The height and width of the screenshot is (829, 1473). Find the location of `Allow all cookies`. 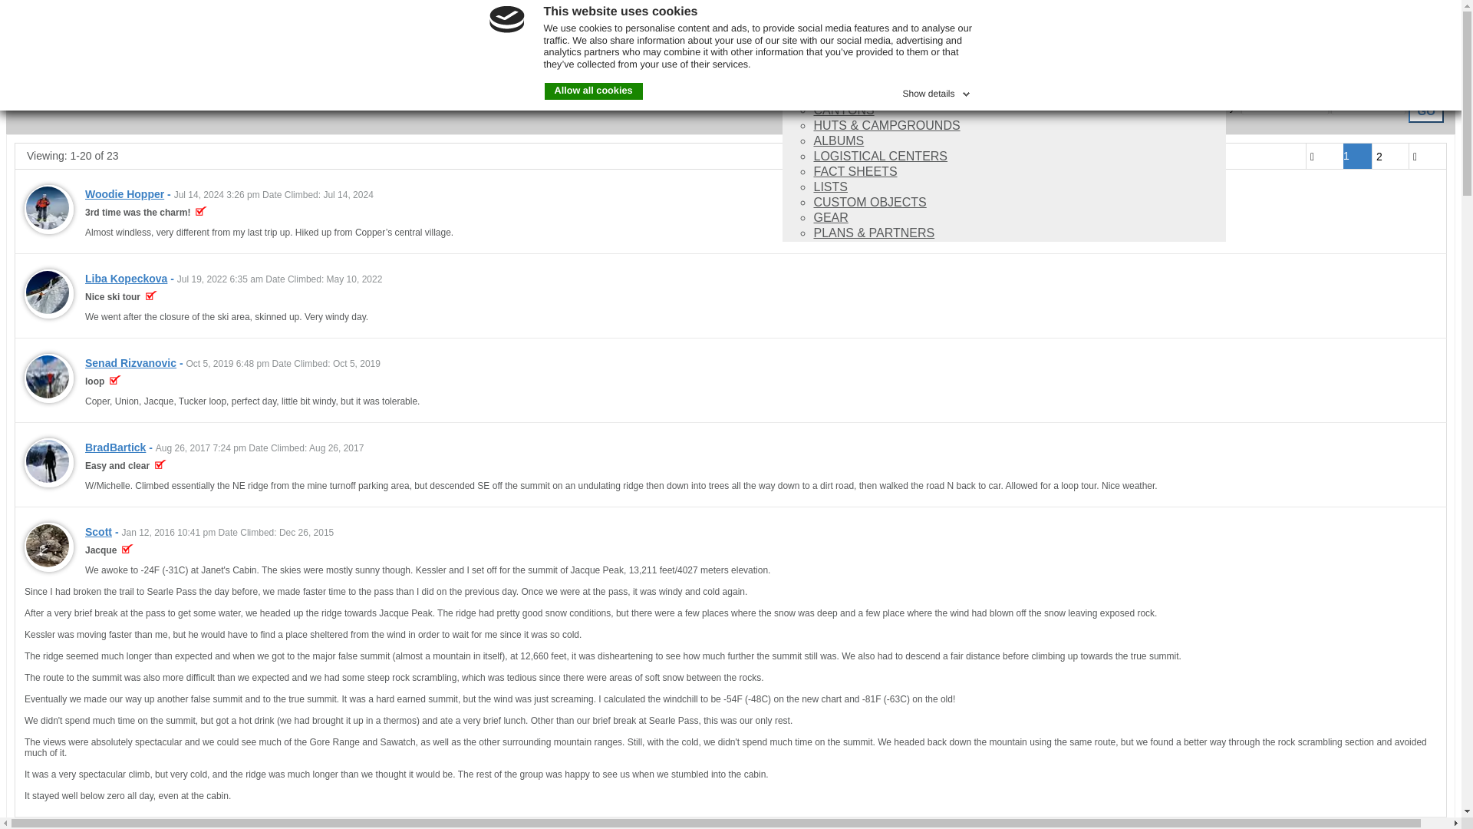

Allow all cookies is located at coordinates (594, 91).